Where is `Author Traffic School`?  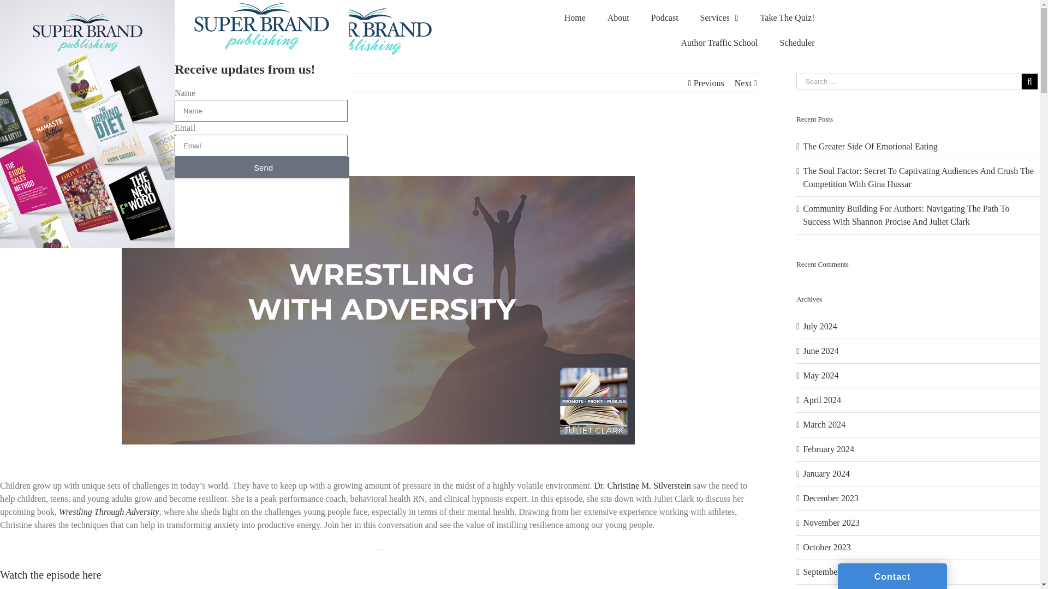 Author Traffic School is located at coordinates (718, 43).